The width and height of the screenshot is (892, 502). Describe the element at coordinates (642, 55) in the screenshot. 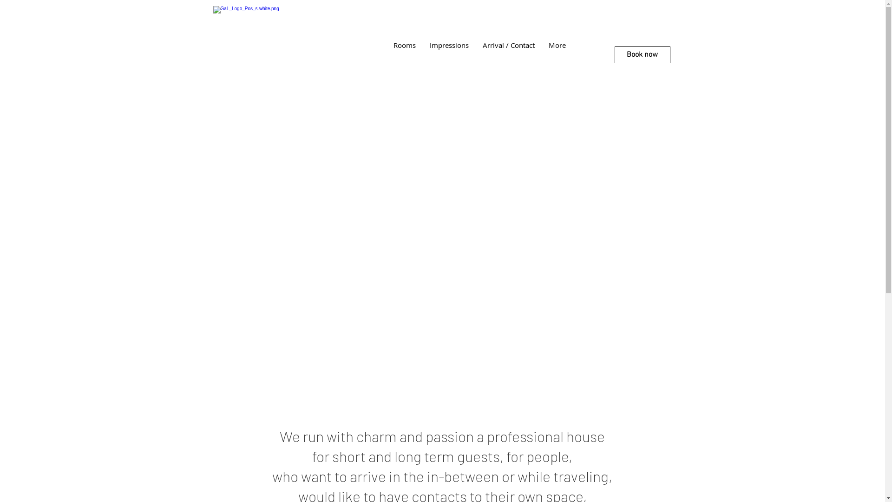

I see `Book now` at that location.